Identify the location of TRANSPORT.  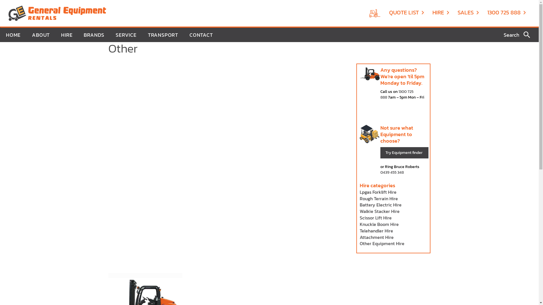
(163, 35).